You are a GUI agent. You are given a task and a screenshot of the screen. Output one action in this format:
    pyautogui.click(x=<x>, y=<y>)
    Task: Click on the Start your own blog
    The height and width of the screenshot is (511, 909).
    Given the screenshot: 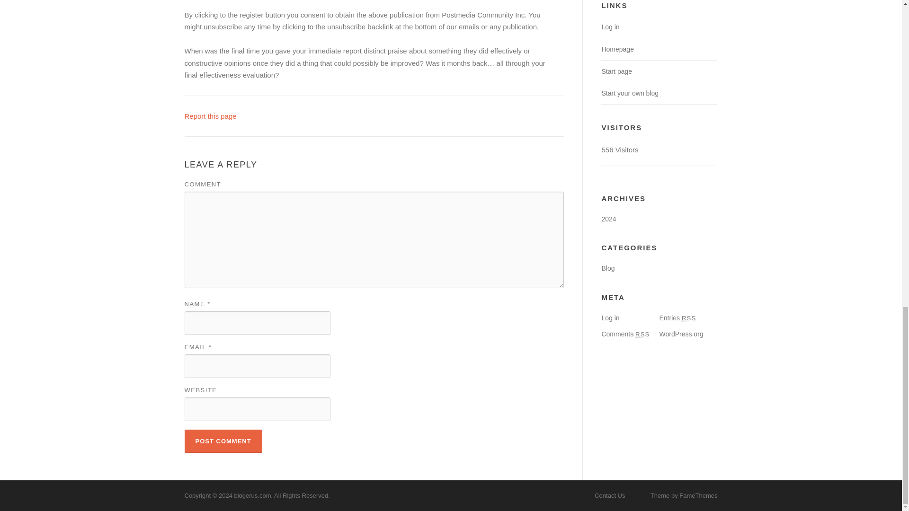 What is the action you would take?
    pyautogui.click(x=630, y=93)
    